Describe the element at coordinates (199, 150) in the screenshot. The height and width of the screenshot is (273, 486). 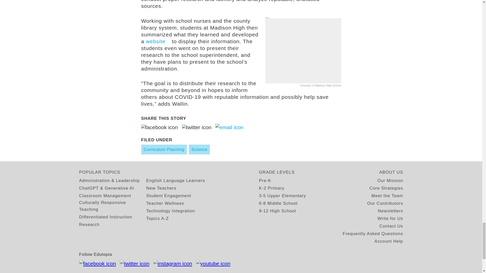
I see `Science` at that location.